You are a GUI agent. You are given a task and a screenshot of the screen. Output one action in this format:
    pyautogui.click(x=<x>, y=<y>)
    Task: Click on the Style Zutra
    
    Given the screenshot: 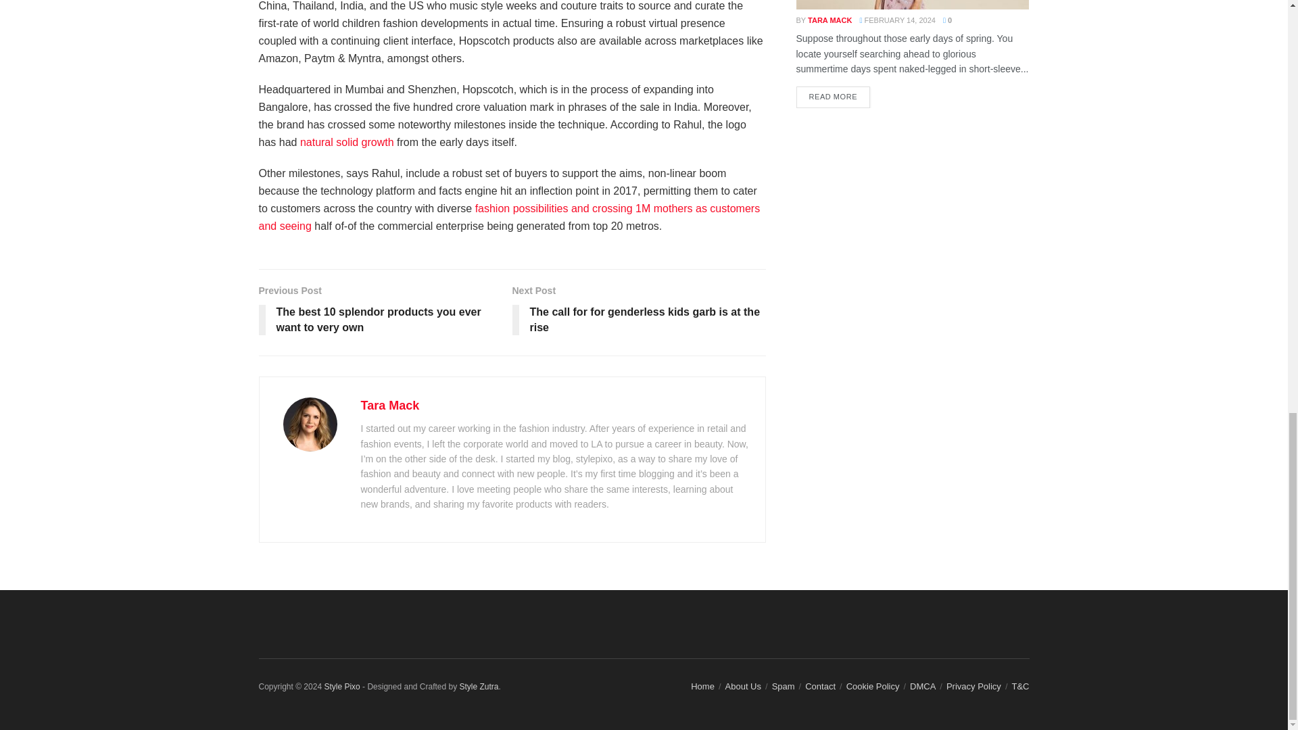 What is the action you would take?
    pyautogui.click(x=479, y=686)
    